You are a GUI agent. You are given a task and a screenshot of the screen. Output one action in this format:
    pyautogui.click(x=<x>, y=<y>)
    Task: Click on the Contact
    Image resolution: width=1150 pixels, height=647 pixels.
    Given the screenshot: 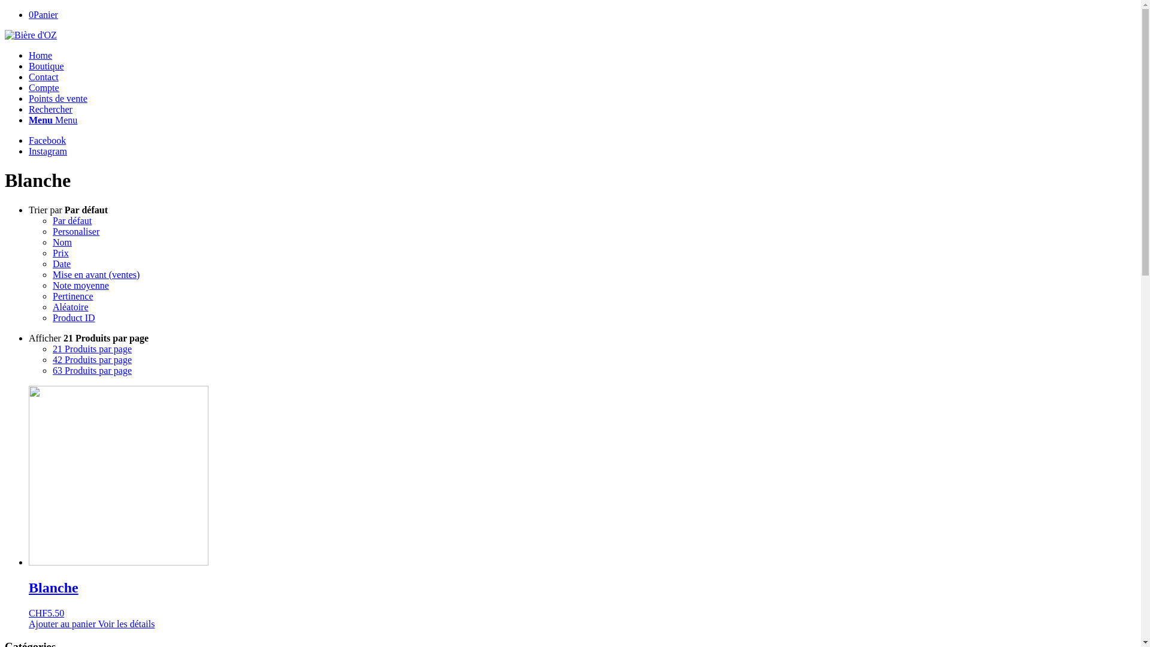 What is the action you would take?
    pyautogui.click(x=44, y=77)
    